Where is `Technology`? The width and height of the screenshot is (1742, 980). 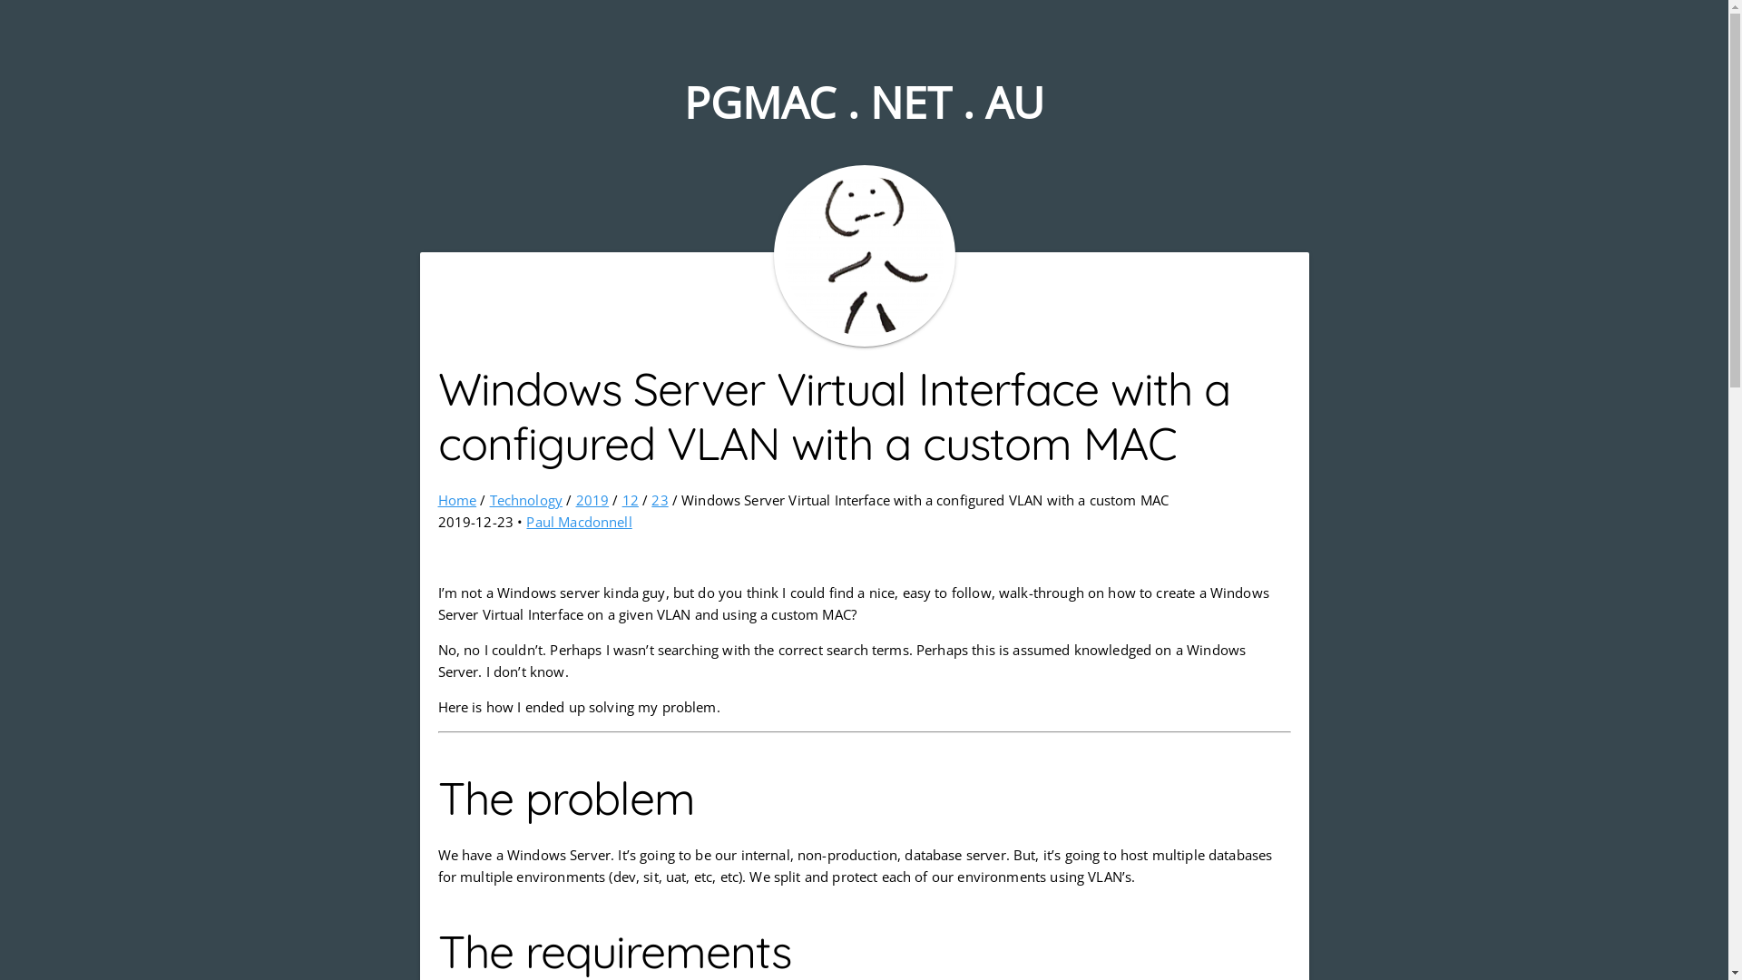
Technology is located at coordinates (526, 500).